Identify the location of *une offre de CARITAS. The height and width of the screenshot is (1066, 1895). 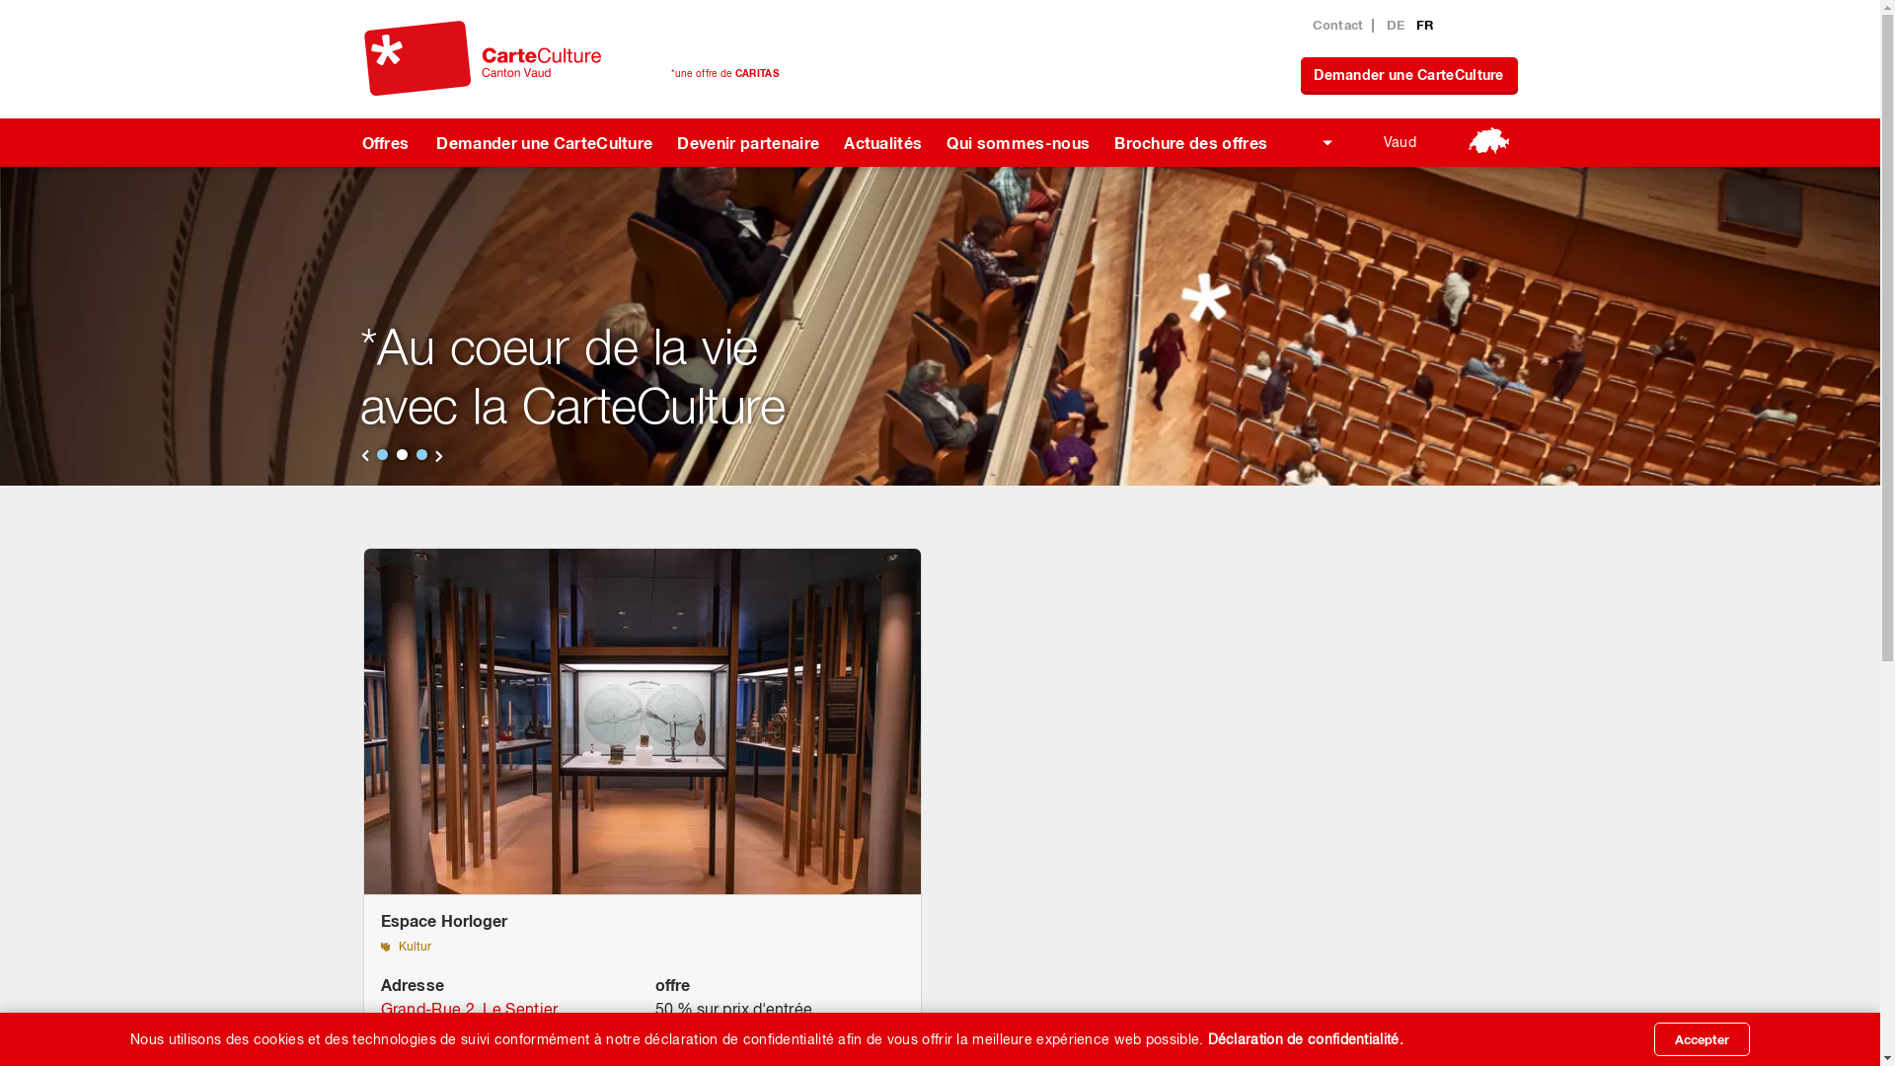
(724, 73).